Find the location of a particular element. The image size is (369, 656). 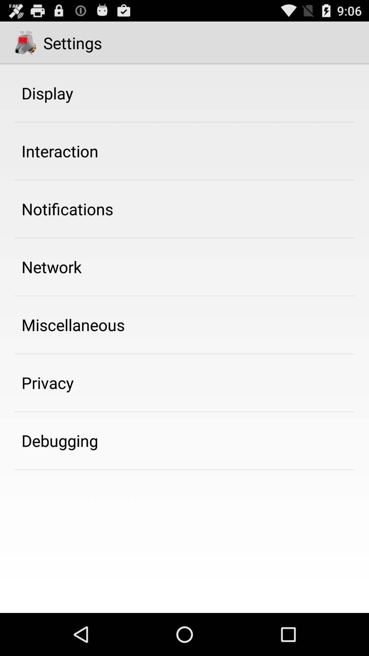

flip to the debugging app is located at coordinates (60, 440).